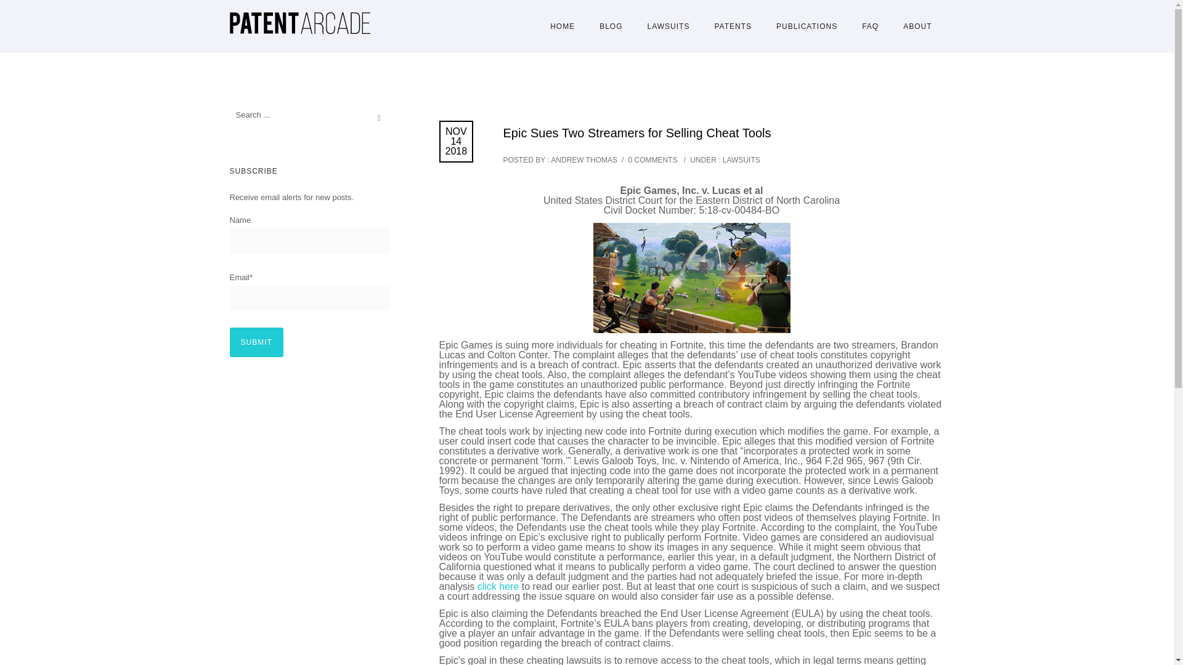 The height and width of the screenshot is (665, 1183). What do you see at coordinates (741, 159) in the screenshot?
I see `LAWSUITS` at bounding box center [741, 159].